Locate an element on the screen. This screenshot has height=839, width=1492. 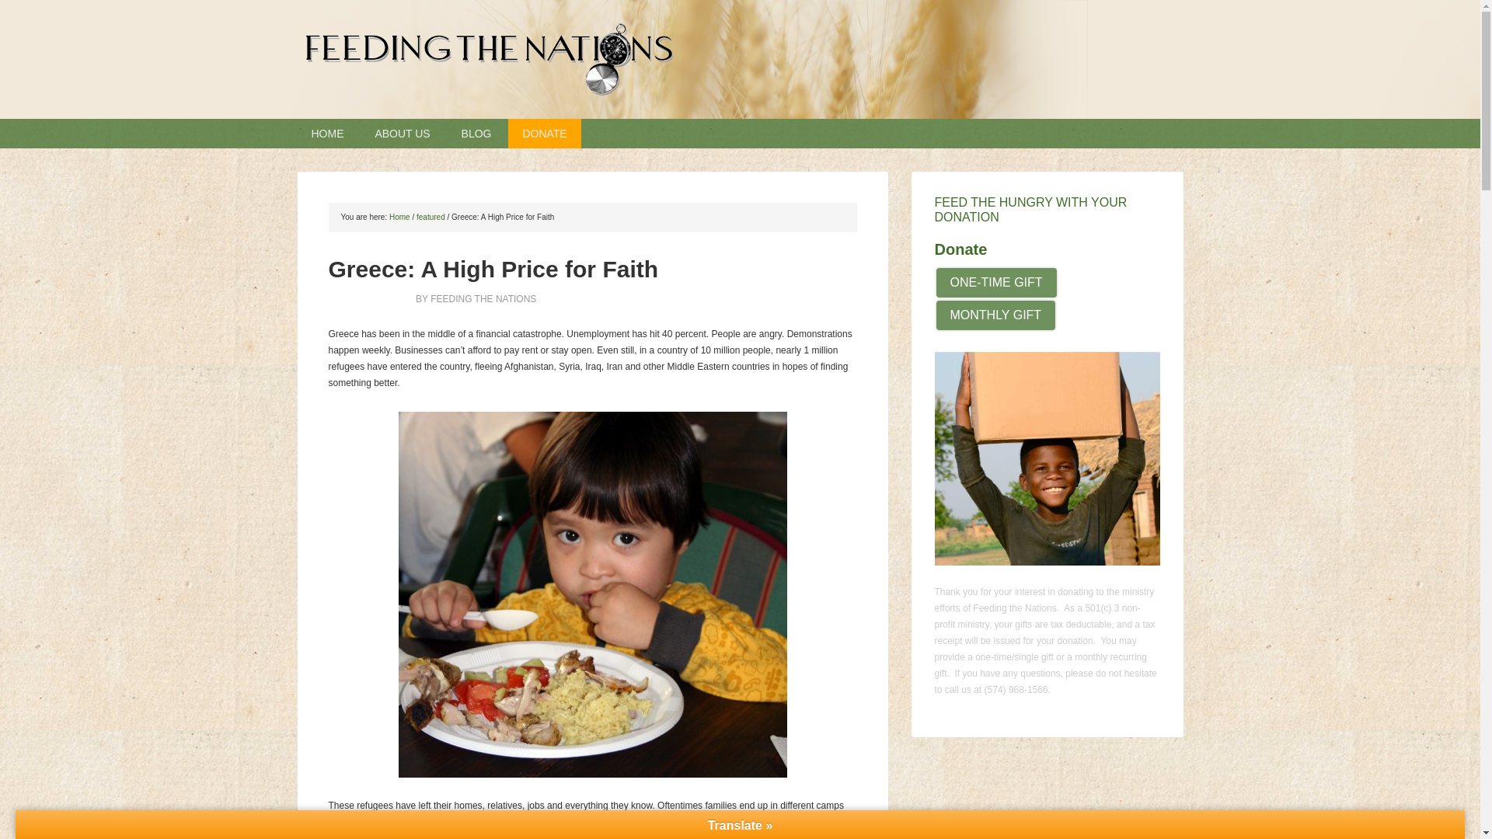
ABOUT US is located at coordinates (402, 134).